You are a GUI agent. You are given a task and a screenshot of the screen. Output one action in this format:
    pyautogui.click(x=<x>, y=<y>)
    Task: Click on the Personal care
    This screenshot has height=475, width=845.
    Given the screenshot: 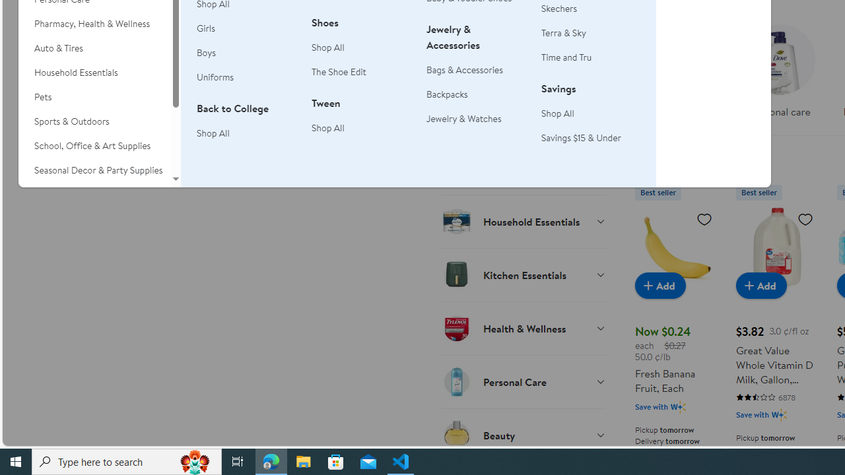 What is the action you would take?
    pyautogui.click(x=779, y=67)
    